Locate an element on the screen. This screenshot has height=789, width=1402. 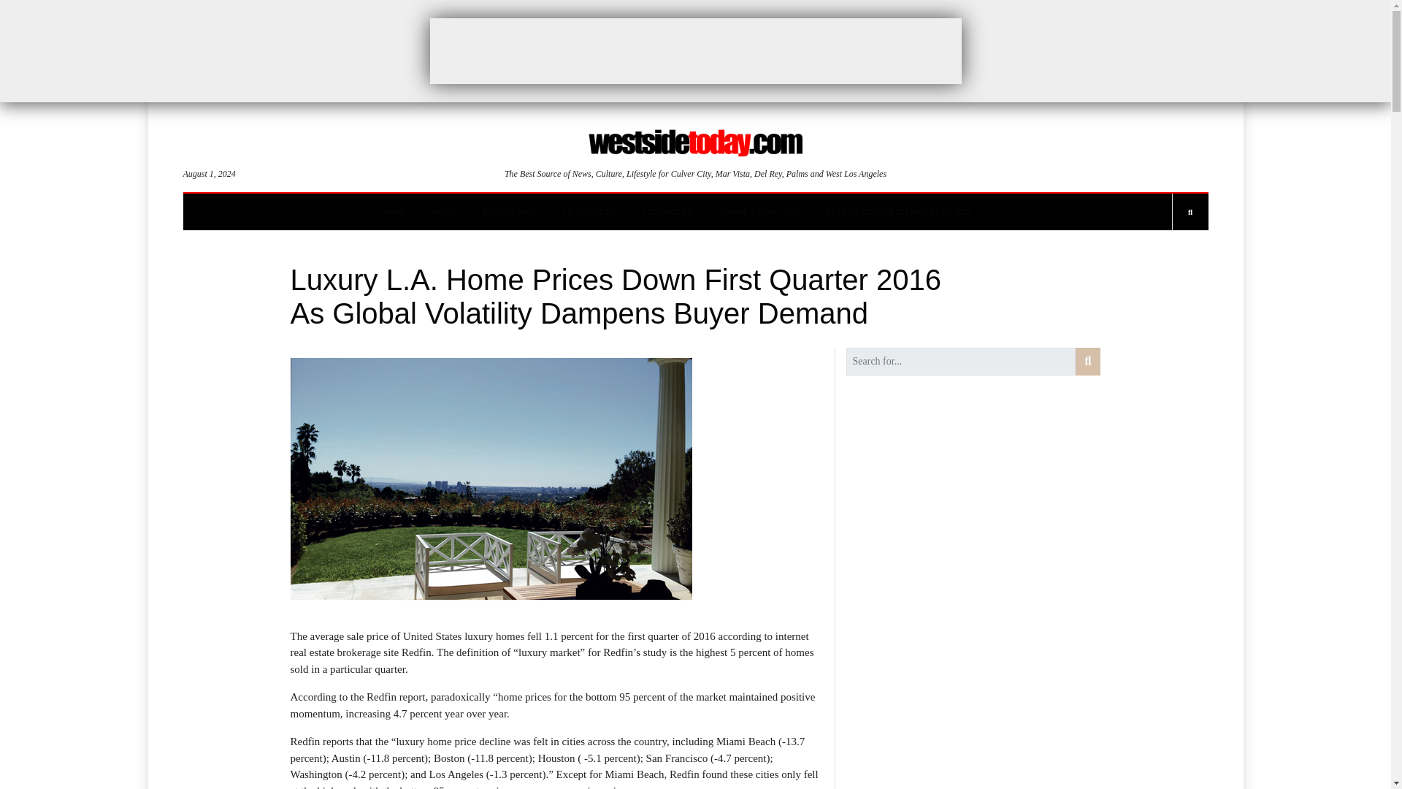
SUMMER CAMP 2024 is located at coordinates (758, 212).